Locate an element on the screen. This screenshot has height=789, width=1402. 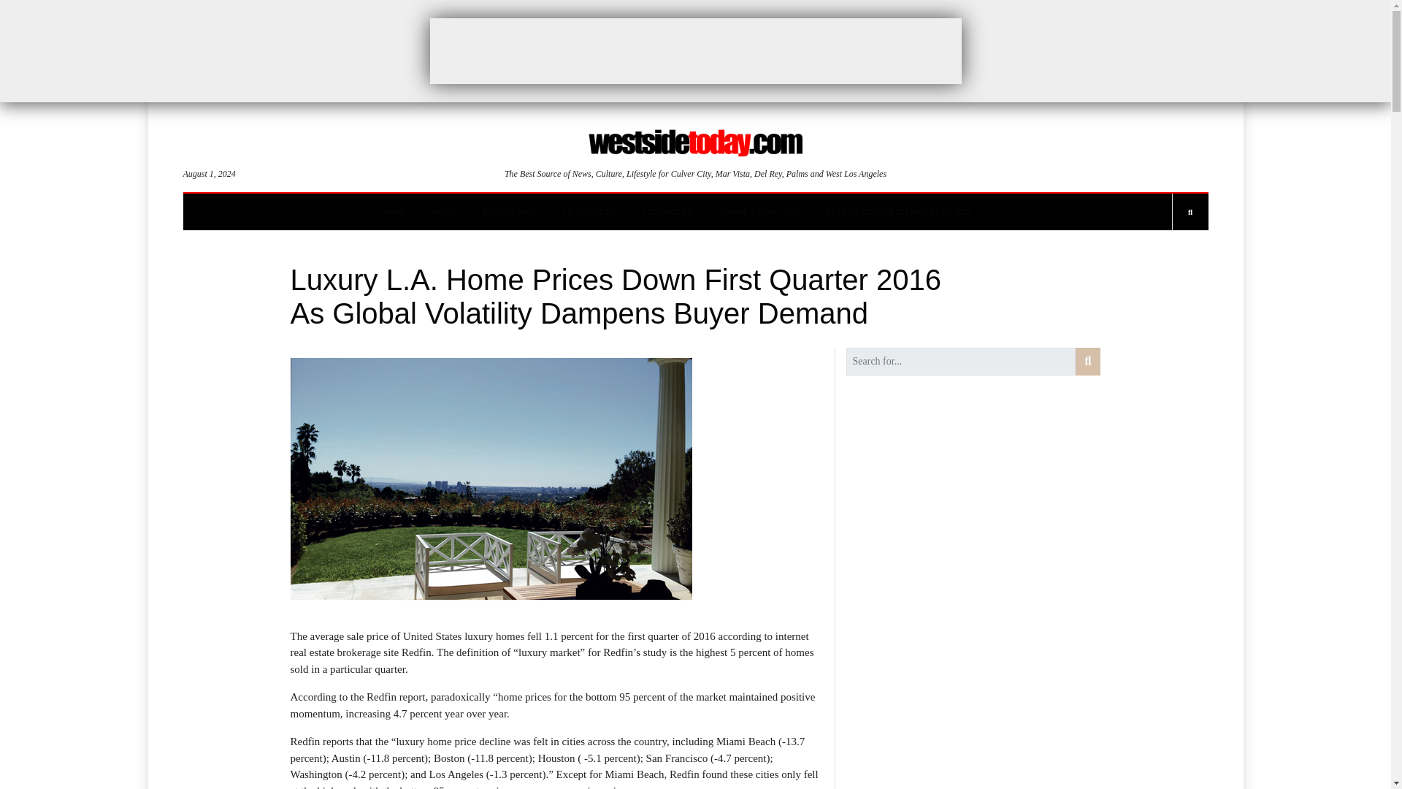
SUMMER CAMP 2024 is located at coordinates (758, 212).